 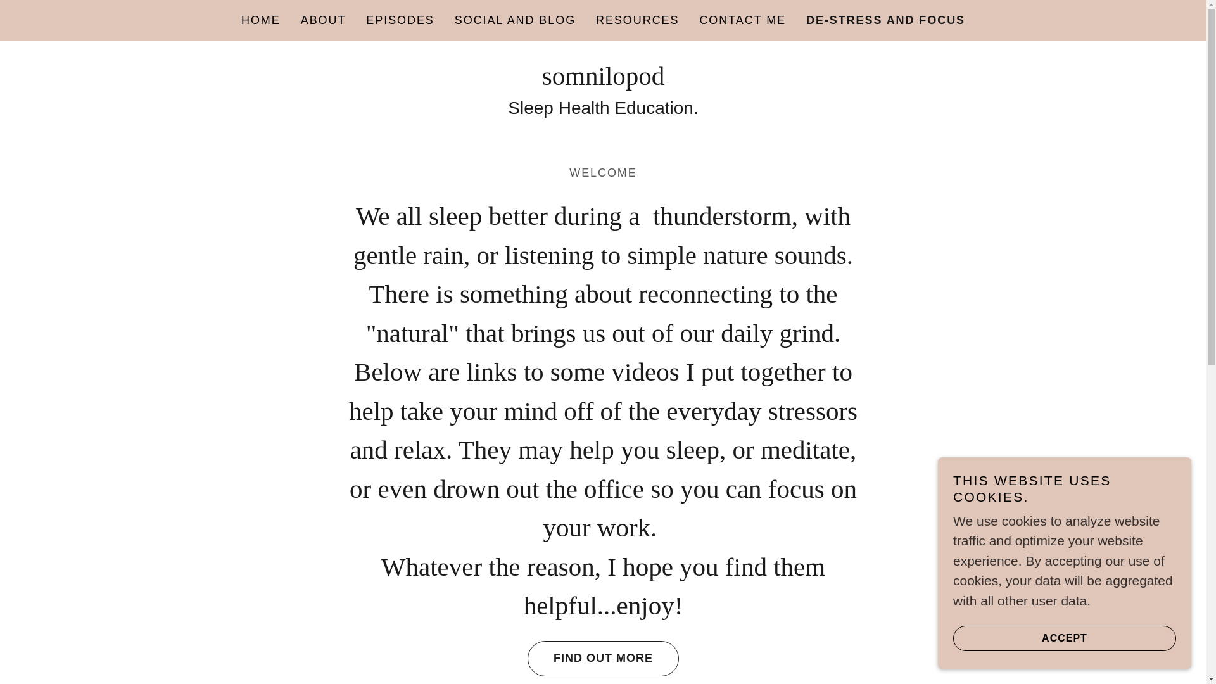 What do you see at coordinates (637, 20) in the screenshot?
I see `RESOURCES` at bounding box center [637, 20].